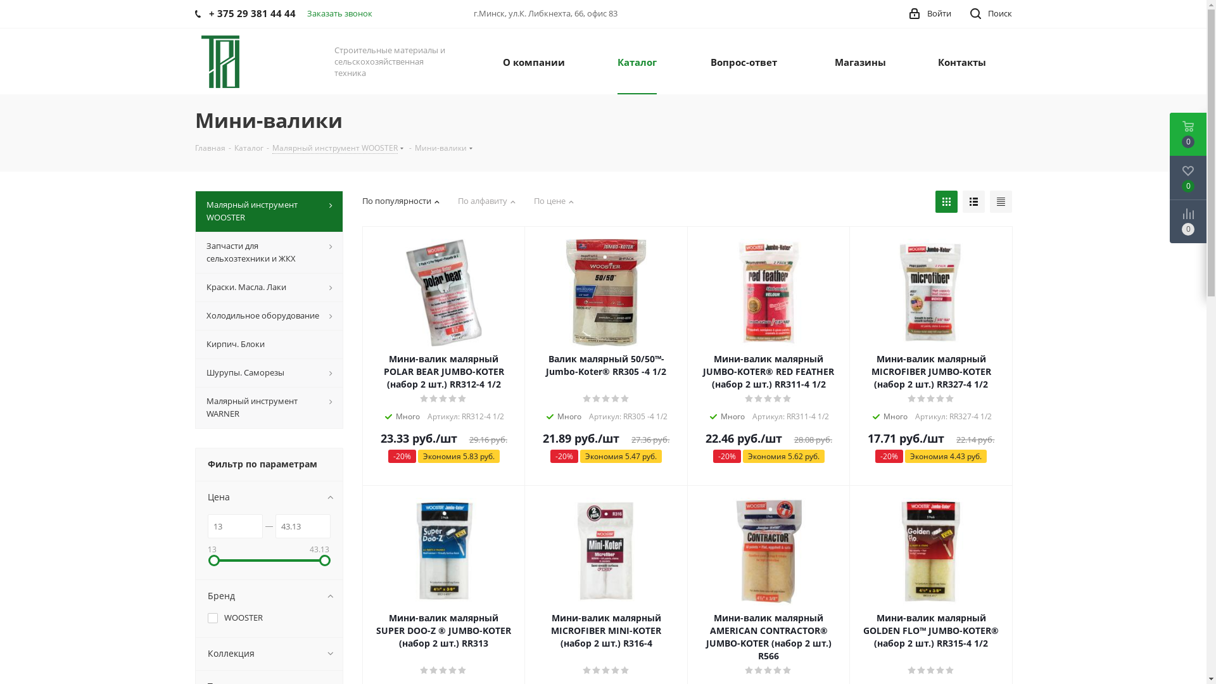 This screenshot has width=1216, height=684. Describe the element at coordinates (788, 399) in the screenshot. I see `5` at that location.